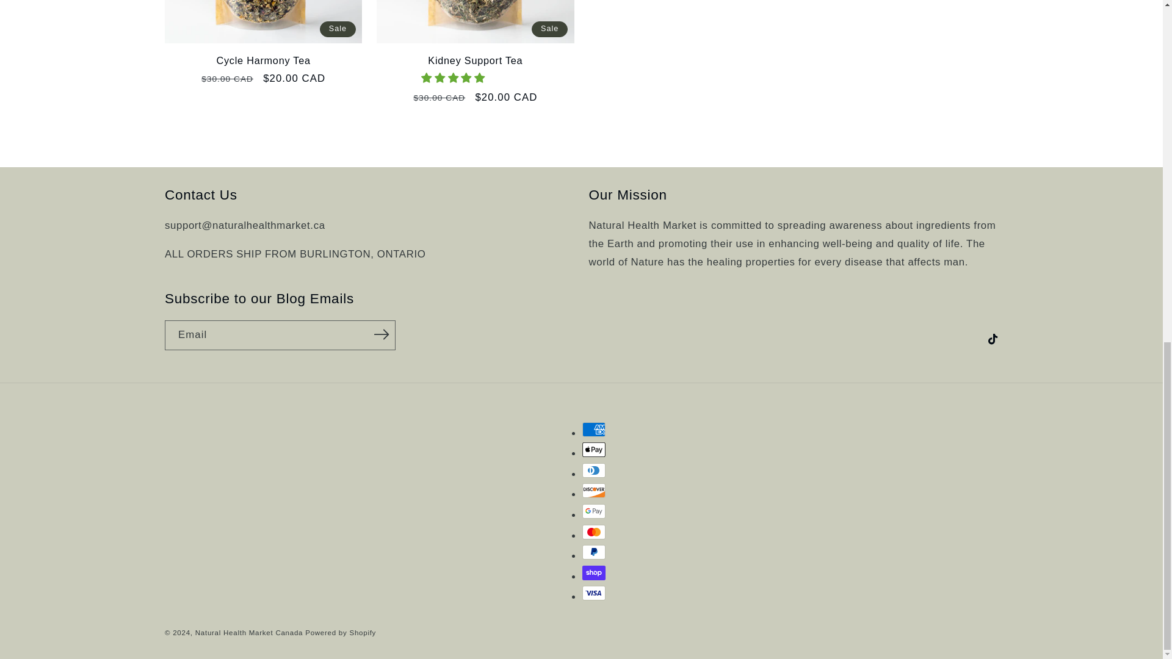 The image size is (1172, 659). I want to click on Google Pay, so click(594, 511).